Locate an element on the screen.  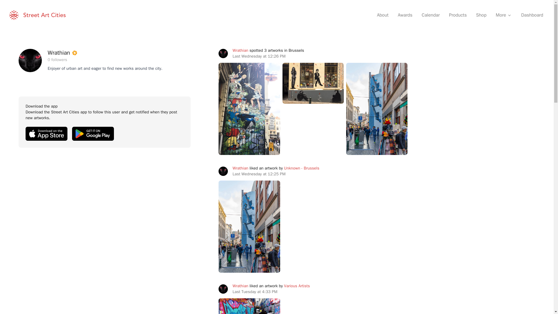
Calendar is located at coordinates (430, 15).